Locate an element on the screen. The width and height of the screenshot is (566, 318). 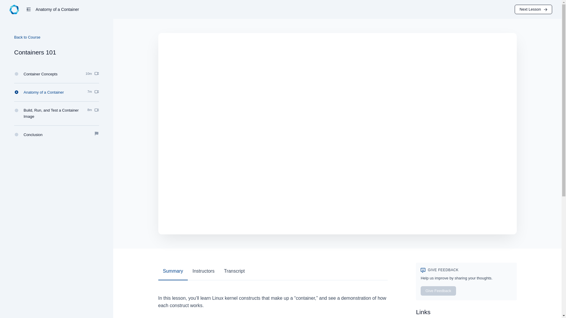
Transcript is located at coordinates (57, 114).